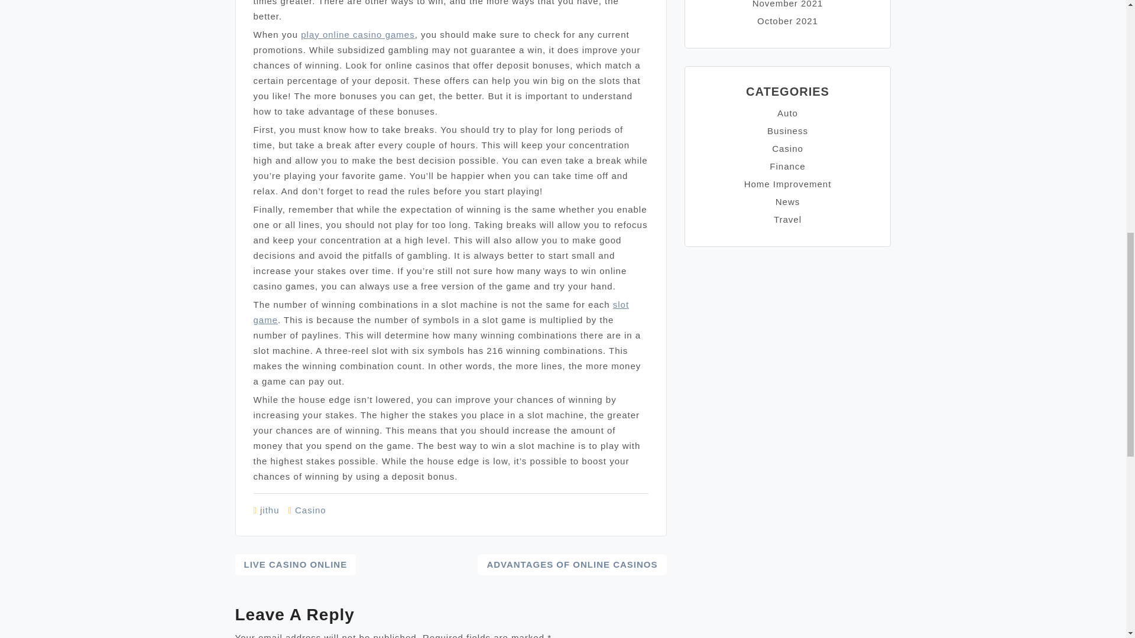  I want to click on Finance, so click(787, 167).